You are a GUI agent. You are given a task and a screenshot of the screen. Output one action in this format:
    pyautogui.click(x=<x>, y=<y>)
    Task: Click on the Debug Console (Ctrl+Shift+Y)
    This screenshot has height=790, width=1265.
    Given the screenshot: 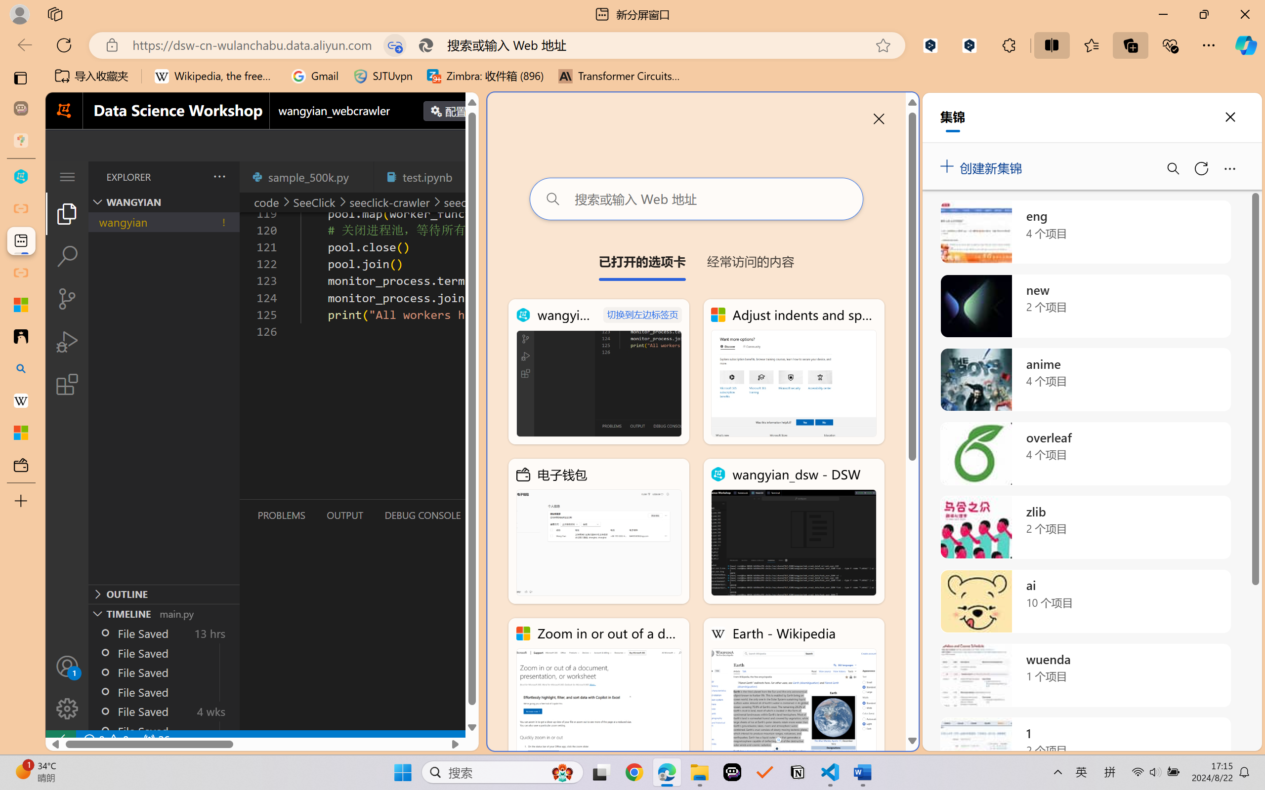 What is the action you would take?
    pyautogui.click(x=422, y=515)
    